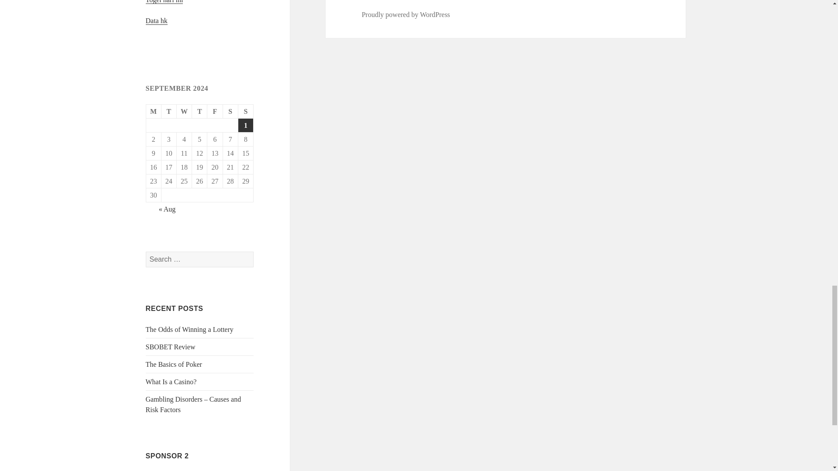 Image resolution: width=838 pixels, height=471 pixels. What do you see at coordinates (169, 112) in the screenshot?
I see `Tuesday` at bounding box center [169, 112].